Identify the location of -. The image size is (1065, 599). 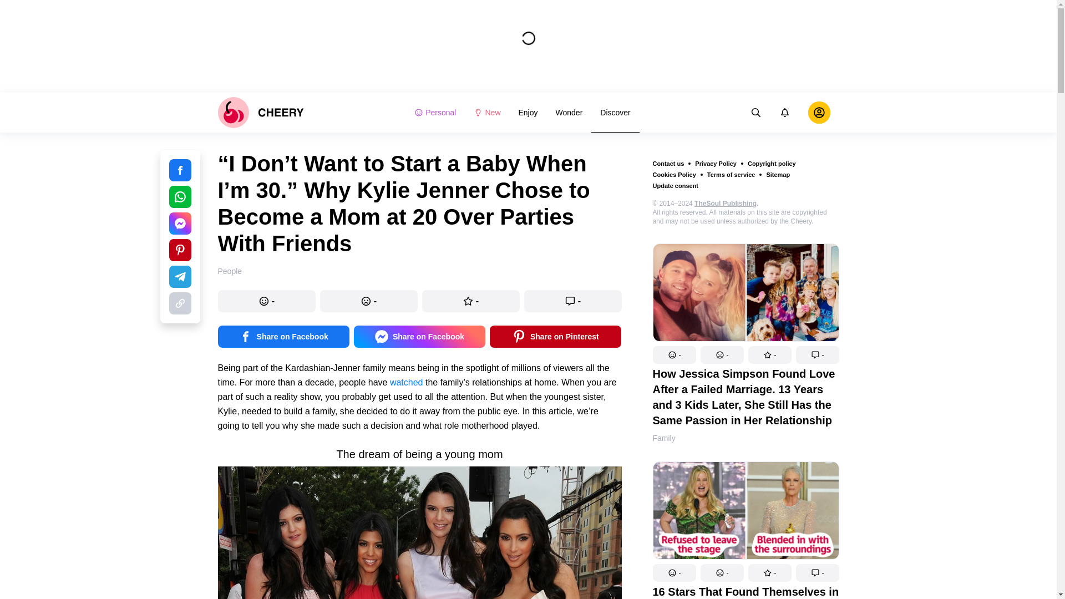
(673, 355).